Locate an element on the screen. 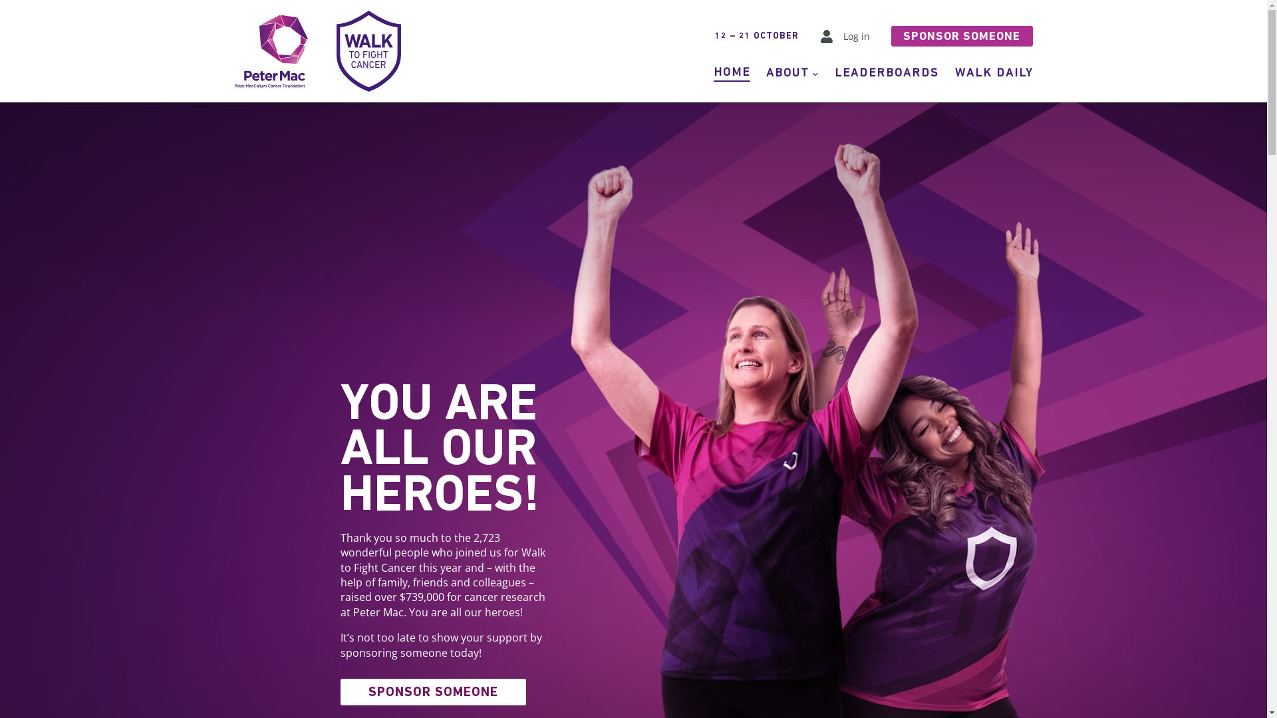 This screenshot has width=1277, height=718. ABOUT is located at coordinates (787, 73).